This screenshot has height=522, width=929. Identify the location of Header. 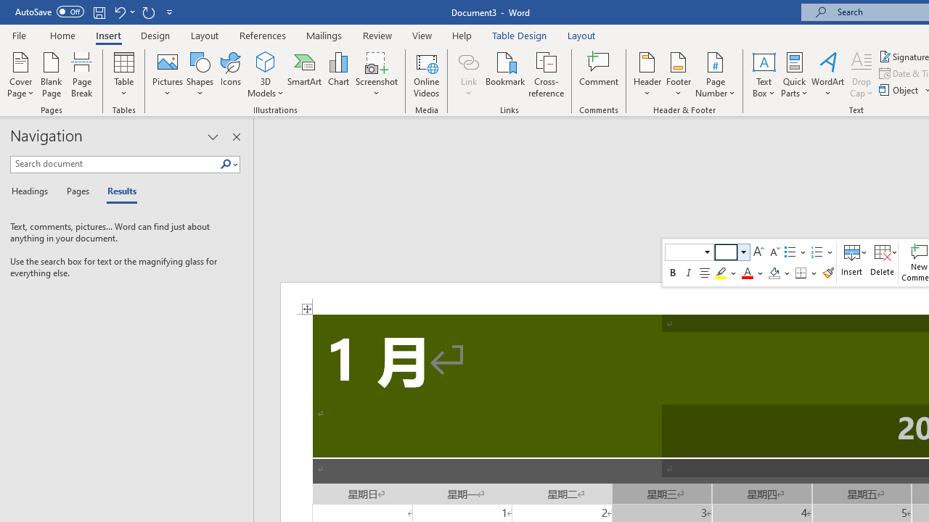
(647, 74).